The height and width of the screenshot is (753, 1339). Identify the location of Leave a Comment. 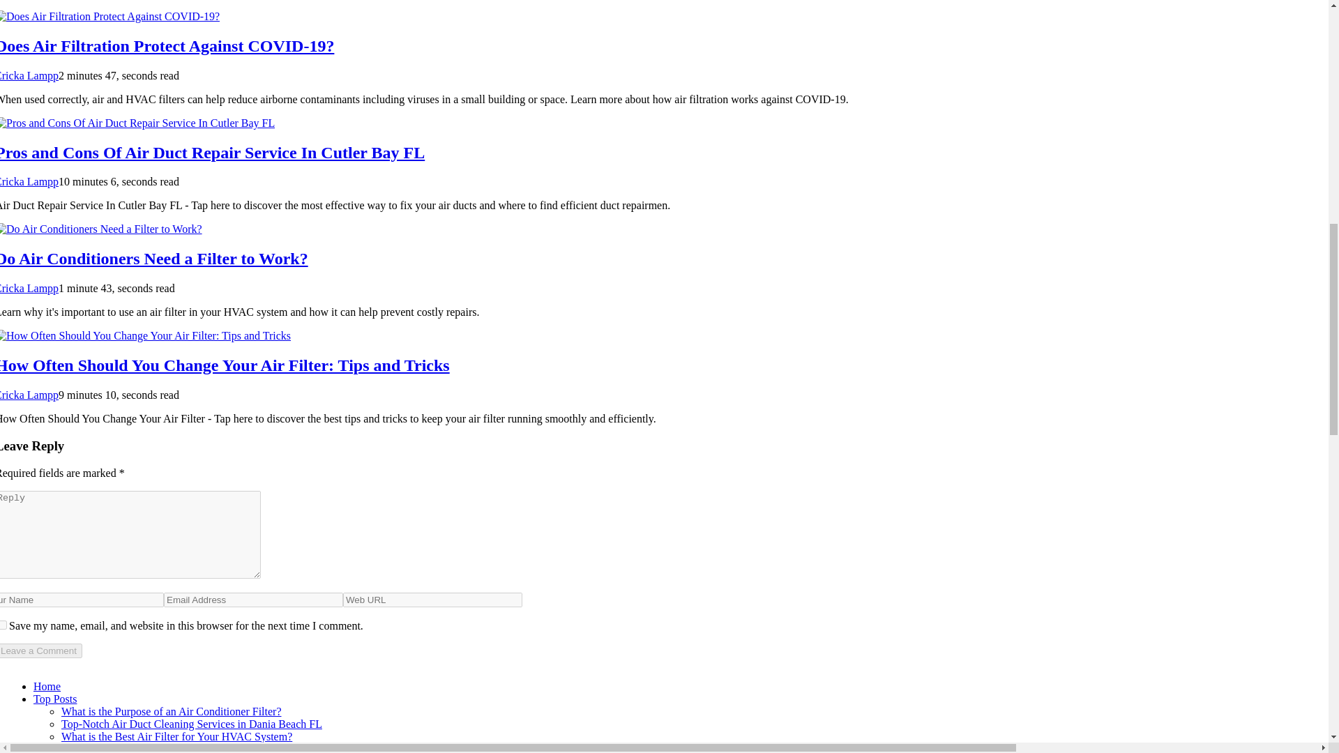
(40, 651).